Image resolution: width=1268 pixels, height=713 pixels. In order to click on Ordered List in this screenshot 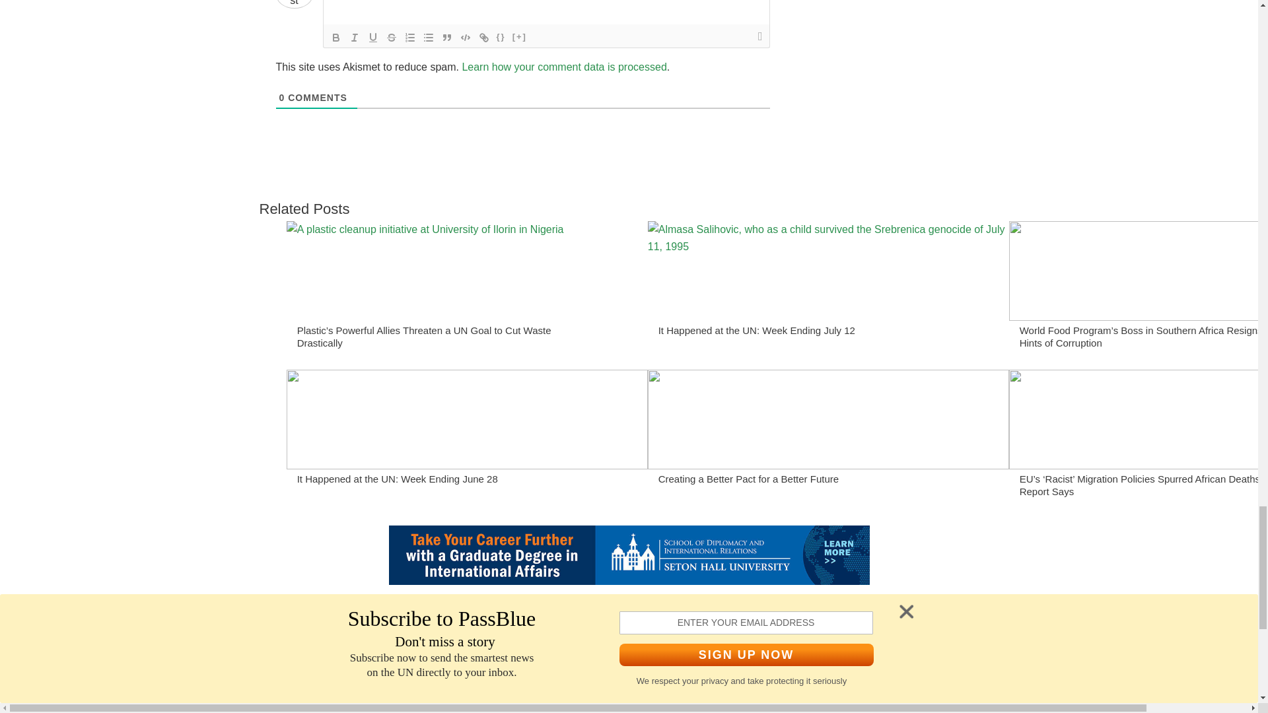, I will do `click(409, 38)`.